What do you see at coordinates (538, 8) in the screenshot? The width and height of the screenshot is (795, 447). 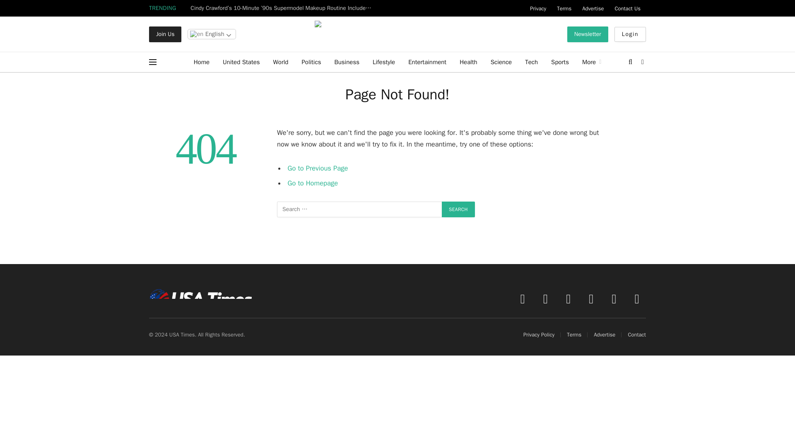 I see `Privacy` at bounding box center [538, 8].